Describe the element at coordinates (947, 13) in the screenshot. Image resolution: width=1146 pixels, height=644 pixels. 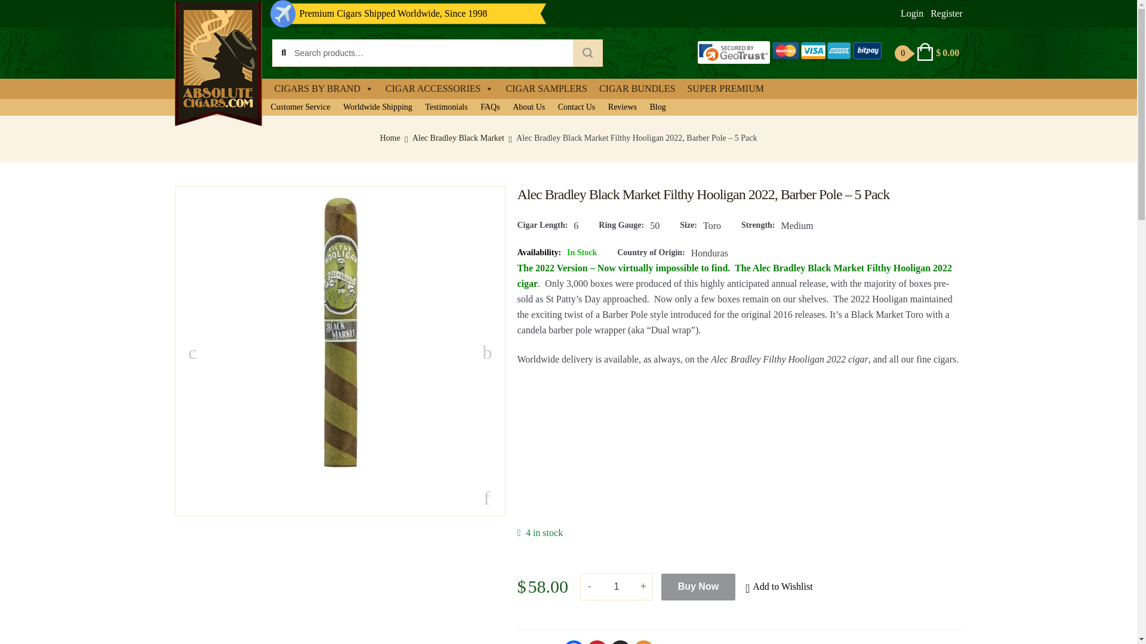
I see ` Register` at that location.